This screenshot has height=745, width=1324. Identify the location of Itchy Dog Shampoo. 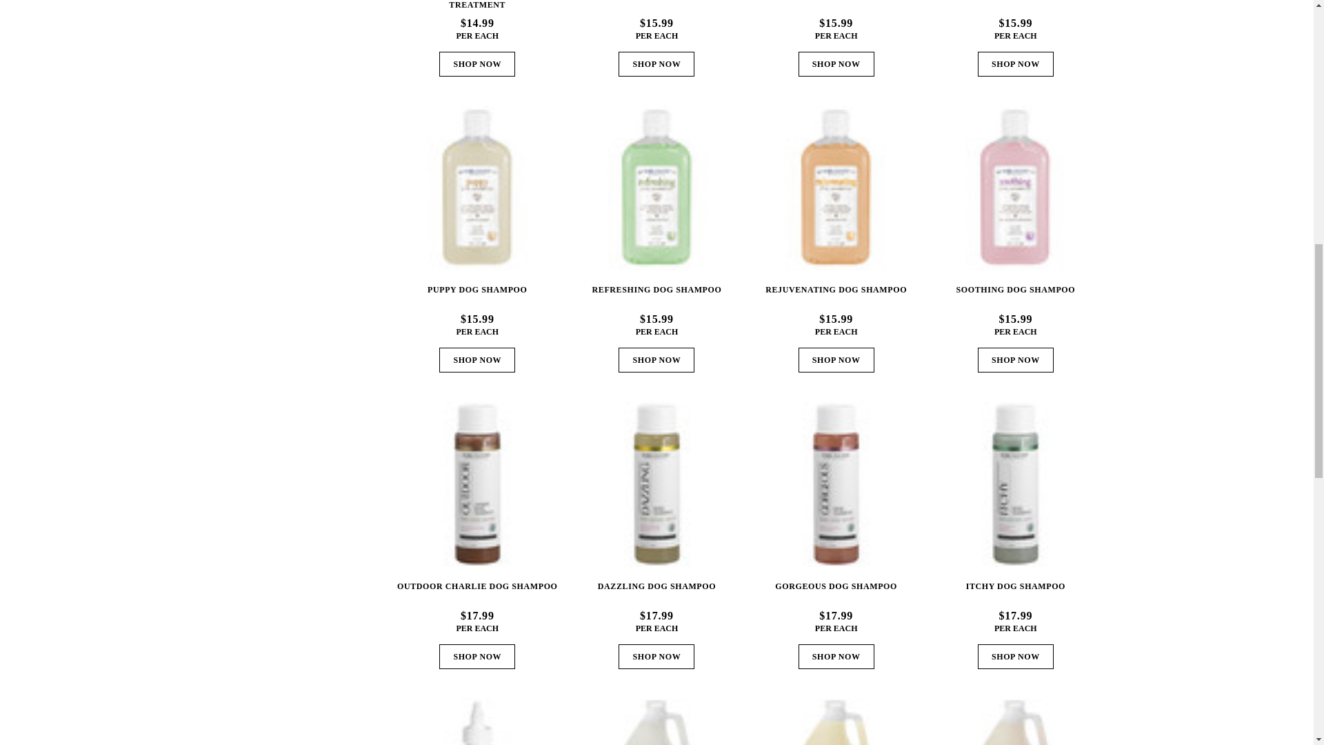
(1015, 484).